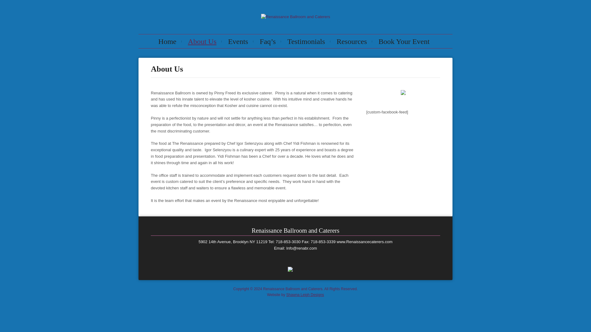 This screenshot has height=332, width=591. I want to click on Home, so click(167, 41).